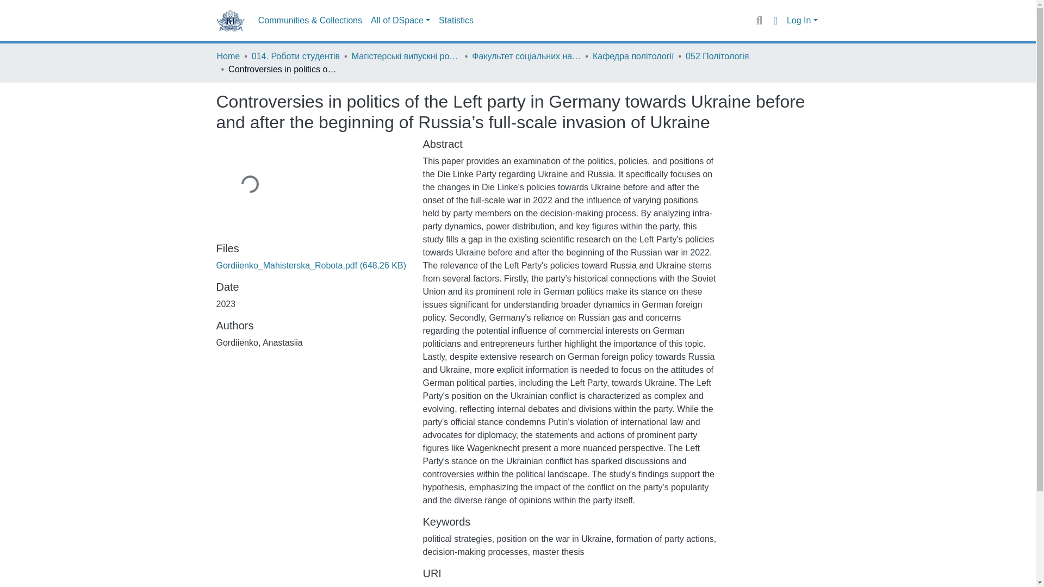  Describe the element at coordinates (228, 56) in the screenshot. I see `Home` at that location.